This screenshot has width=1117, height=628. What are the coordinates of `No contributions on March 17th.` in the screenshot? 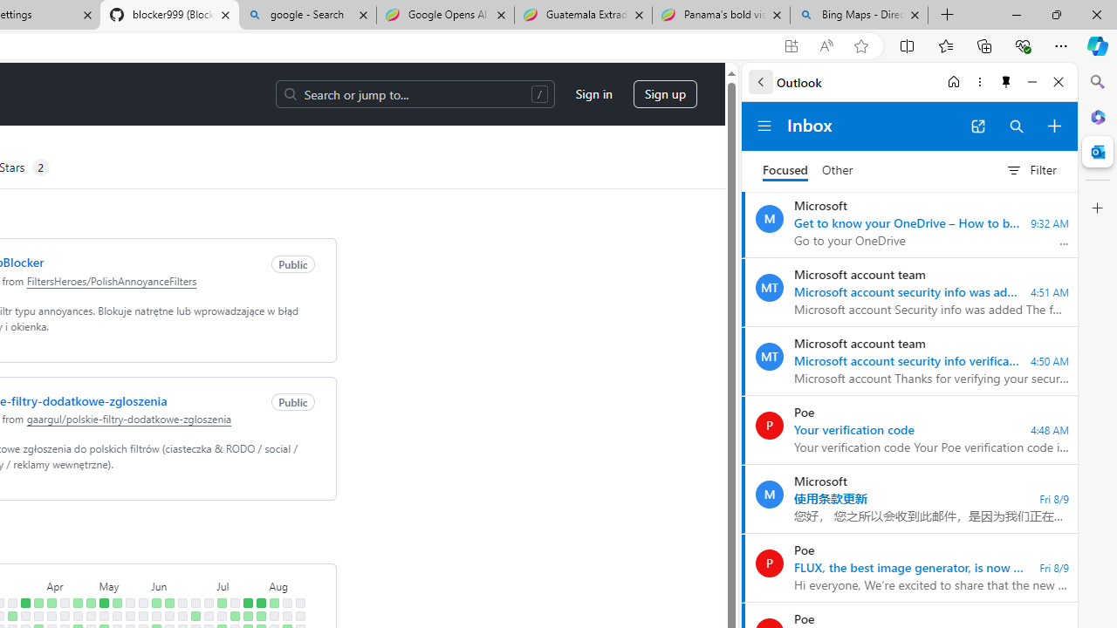 It's located at (12, 603).